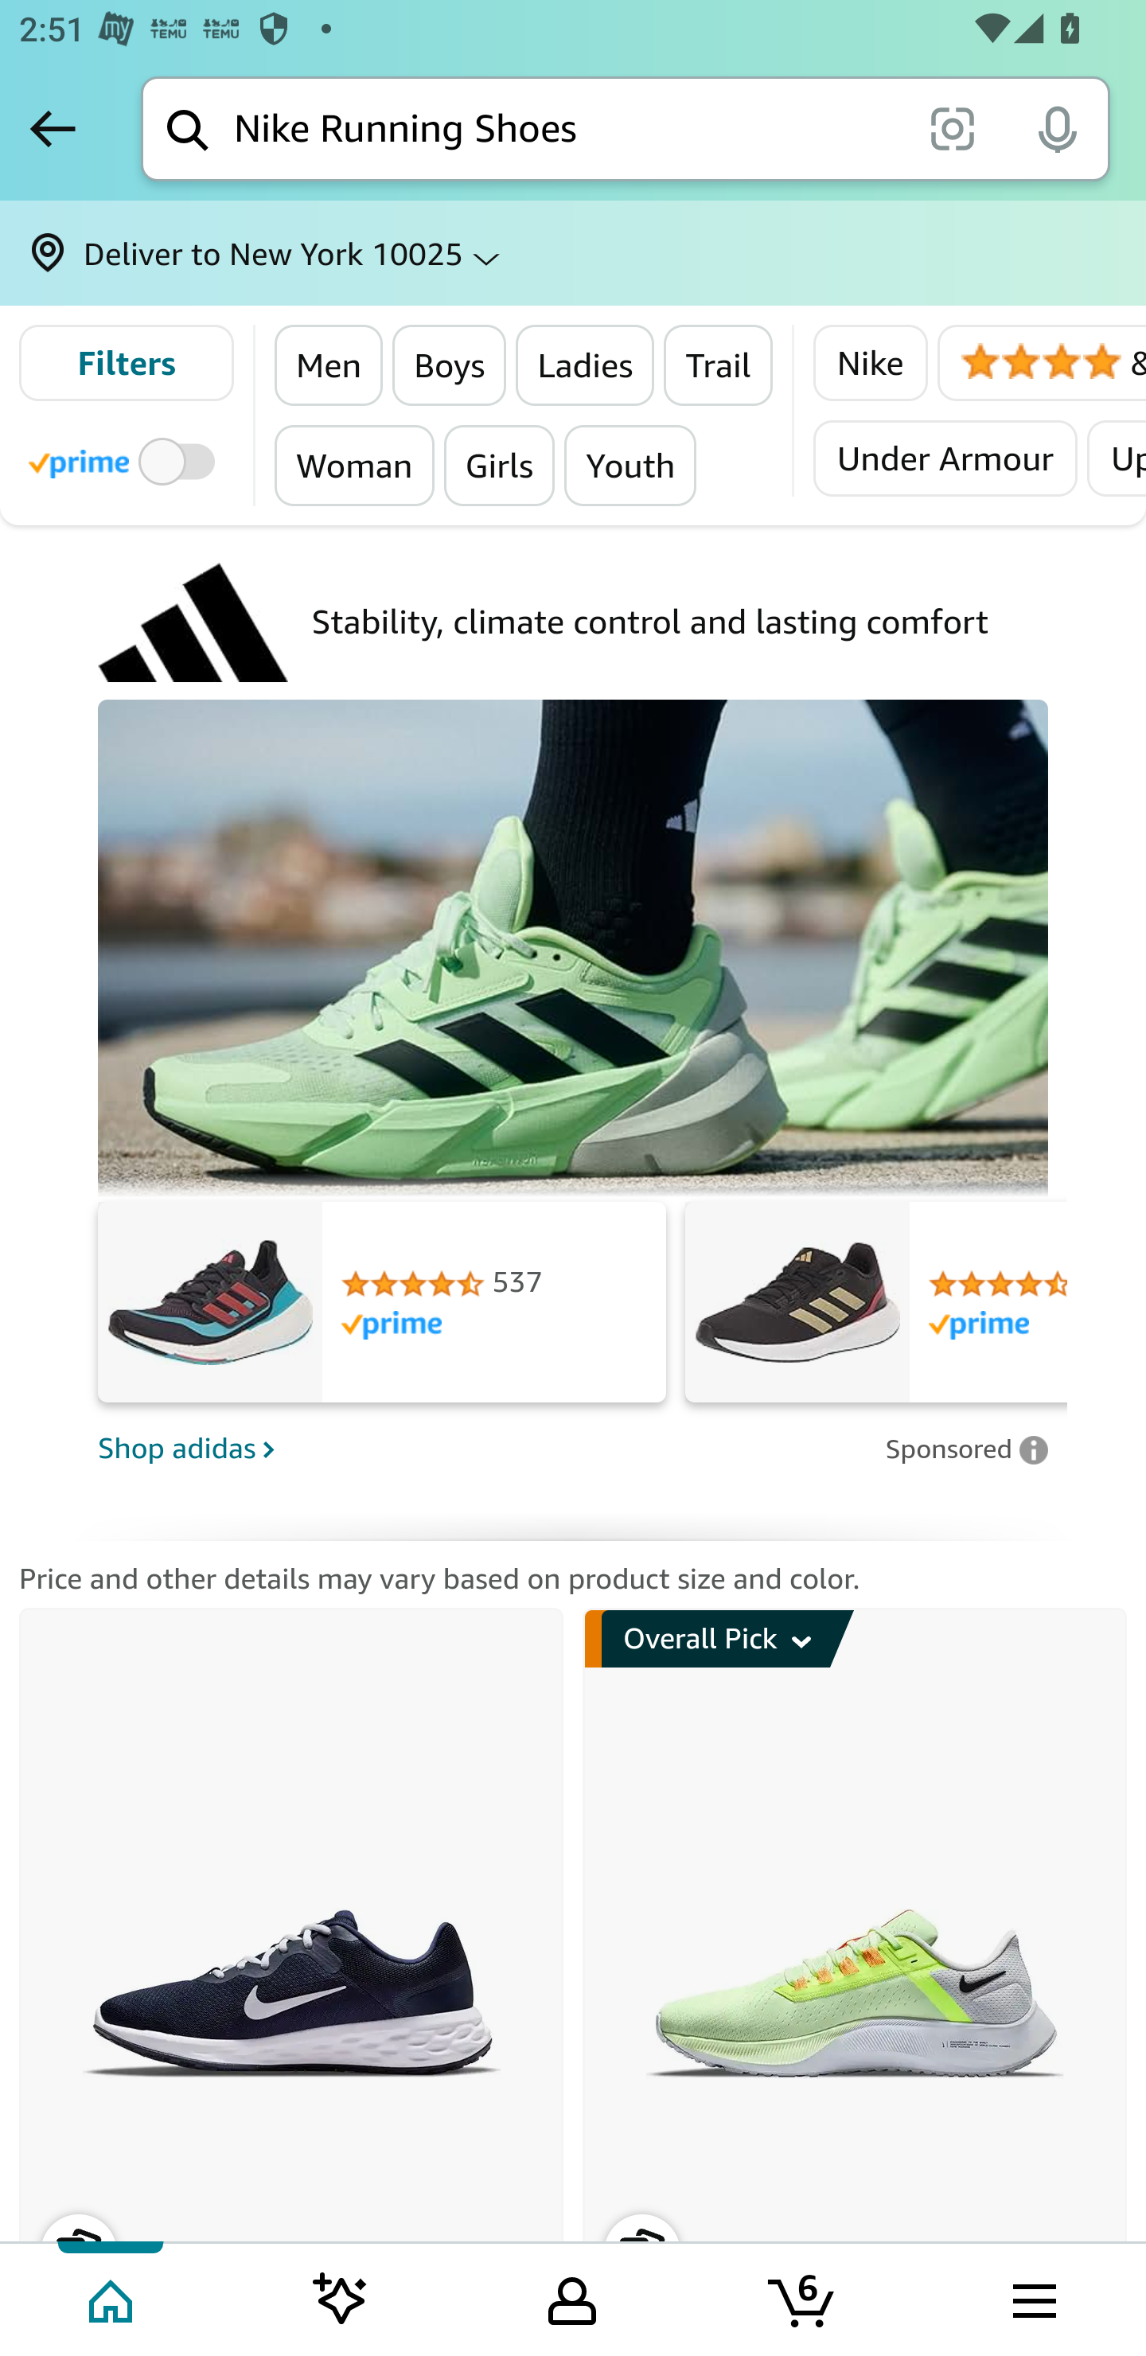 This screenshot has width=1146, height=2356. Describe the element at coordinates (869, 363) in the screenshot. I see `Nike` at that location.